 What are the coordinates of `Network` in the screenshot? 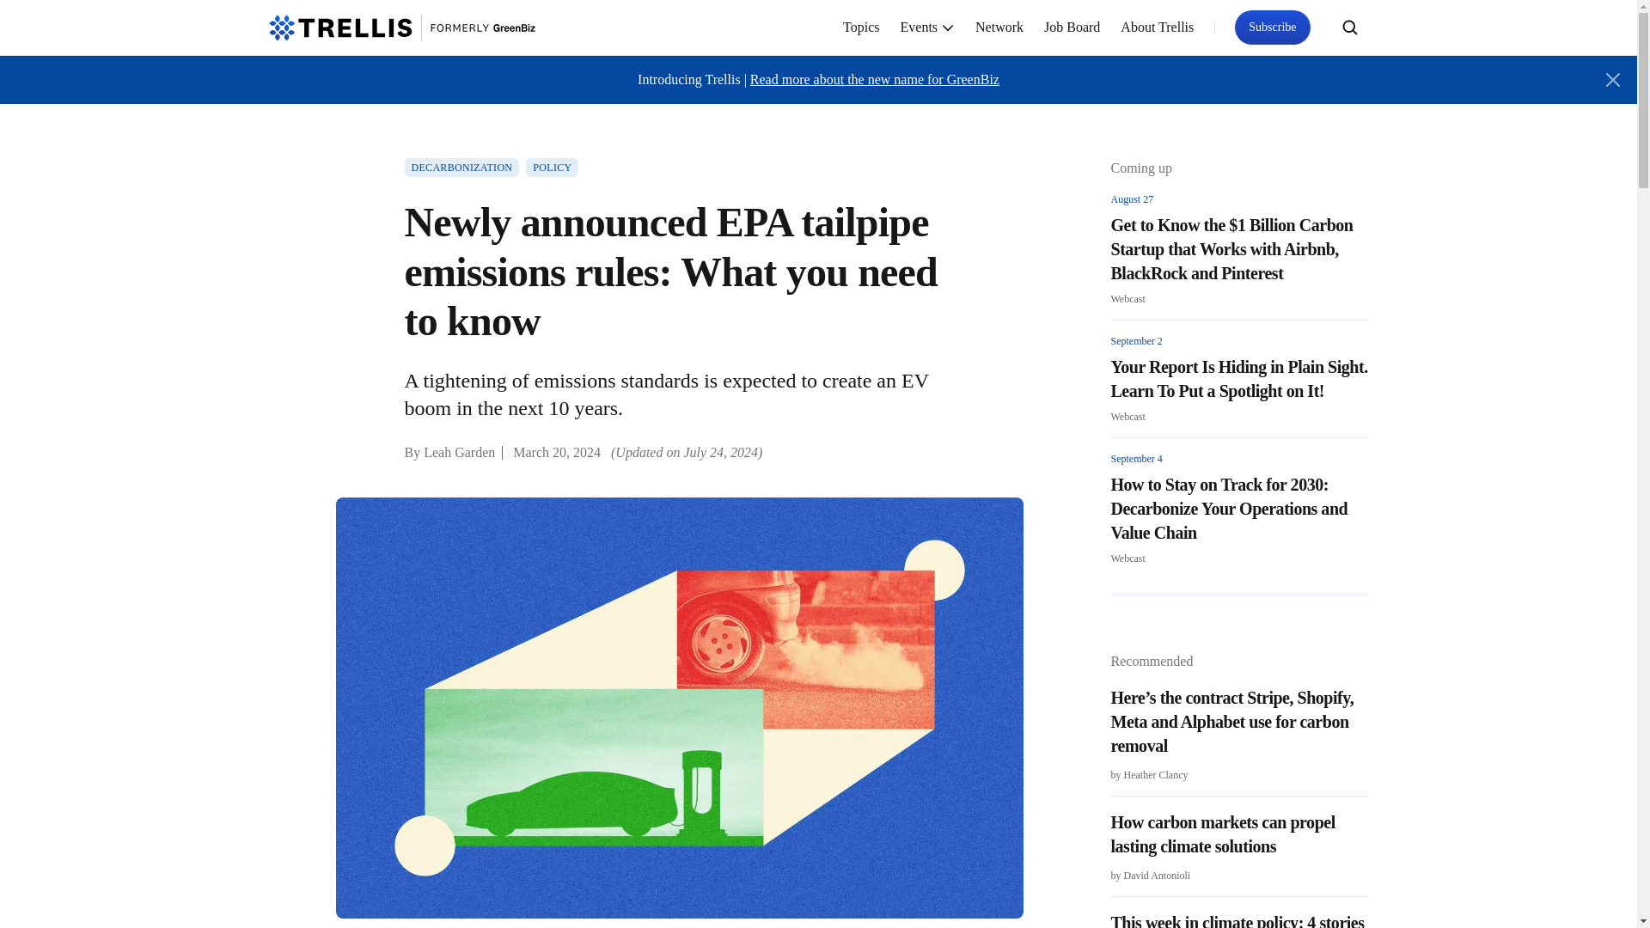 It's located at (999, 27).